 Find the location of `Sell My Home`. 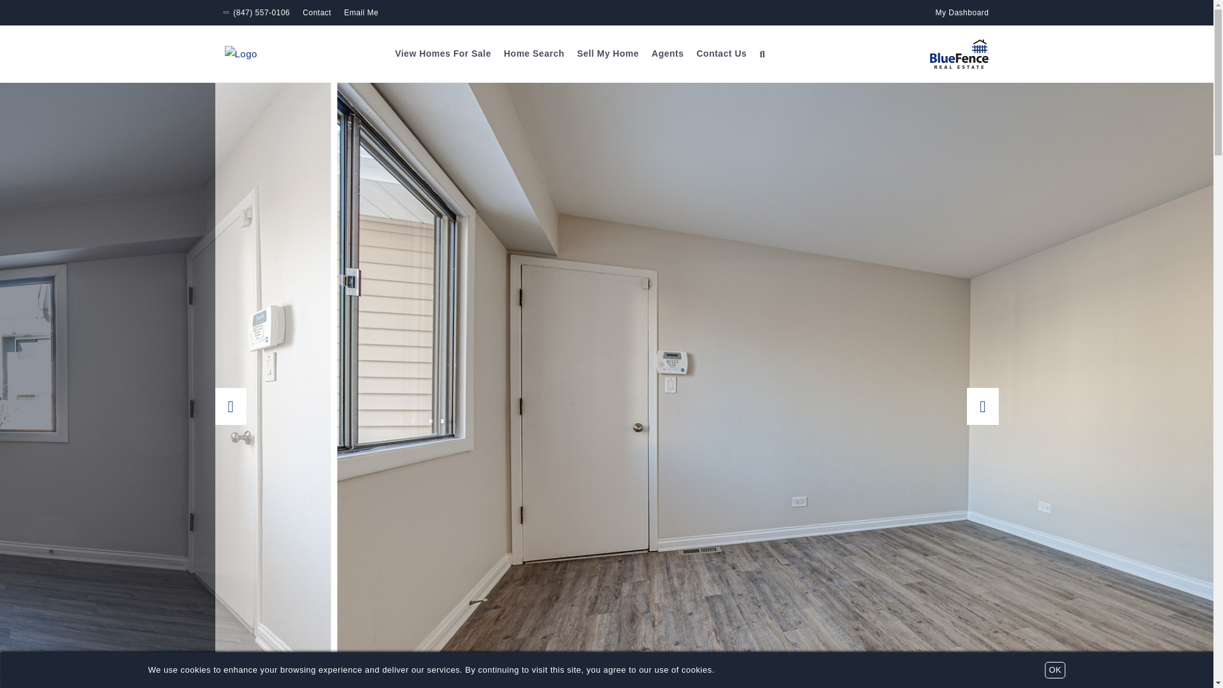

Sell My Home is located at coordinates (608, 54).